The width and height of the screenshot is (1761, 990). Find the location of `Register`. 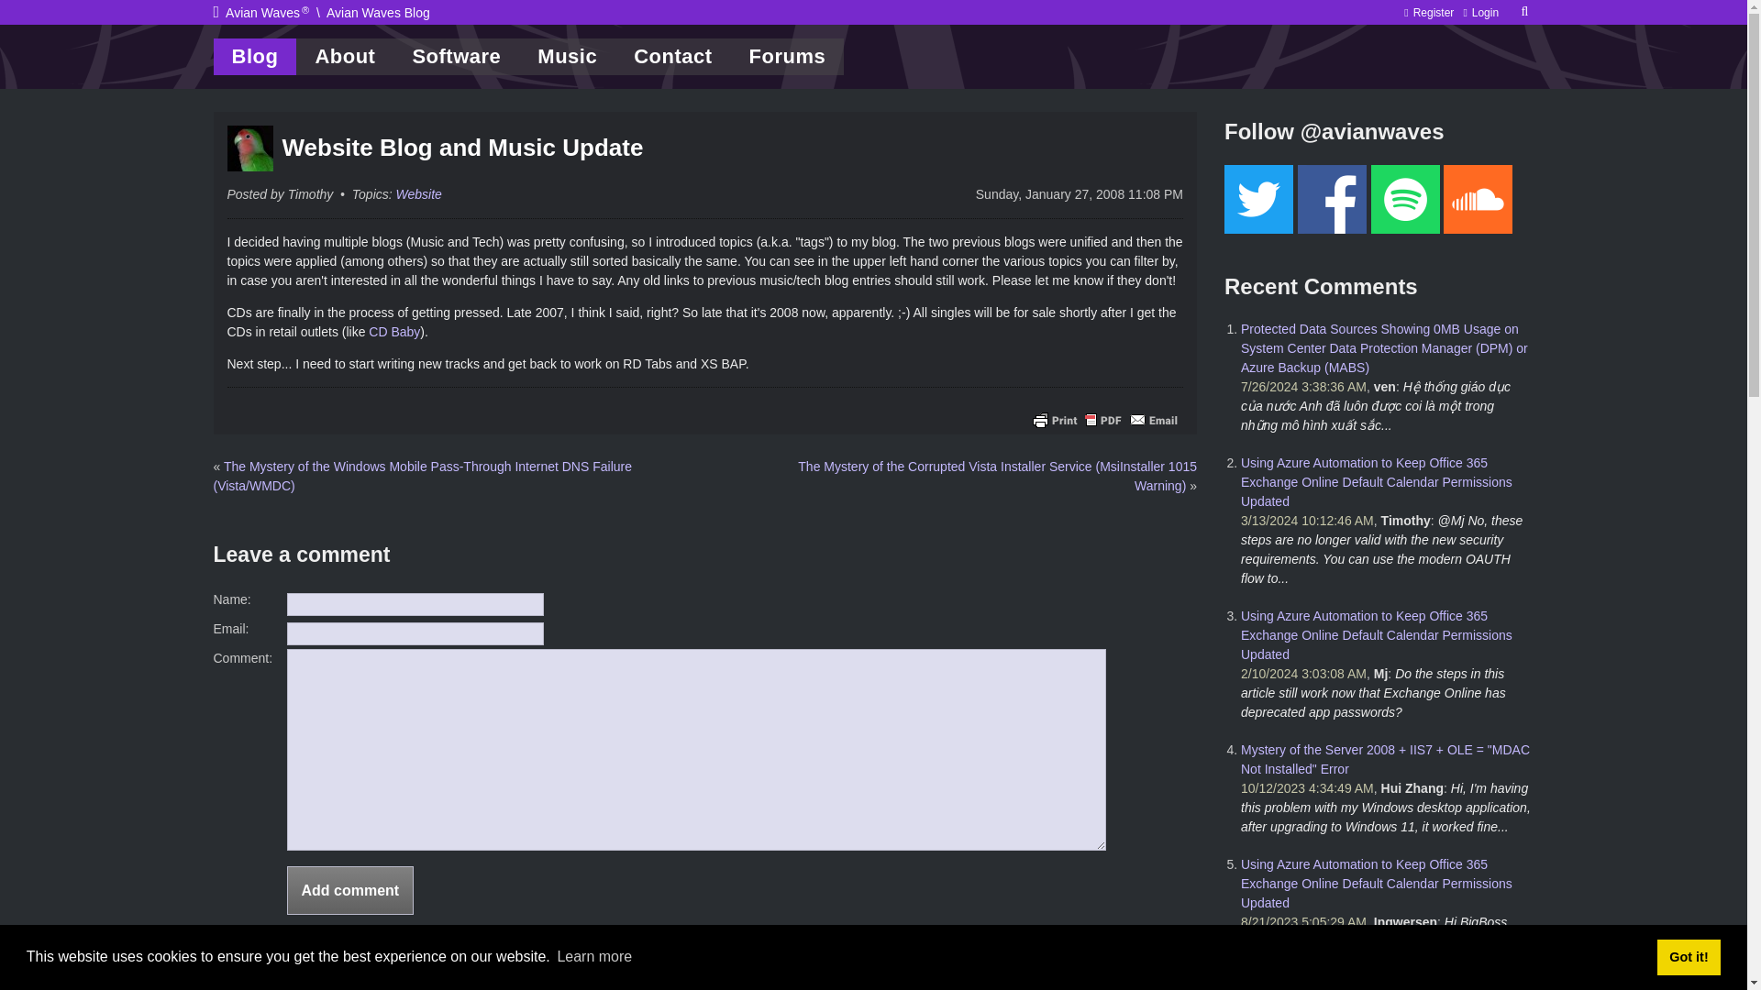

Register is located at coordinates (1434, 12).